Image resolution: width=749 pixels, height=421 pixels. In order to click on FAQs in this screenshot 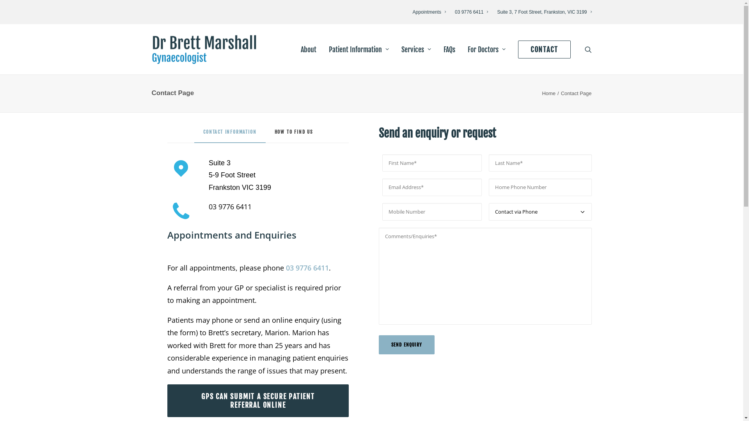, I will do `click(449, 49)`.